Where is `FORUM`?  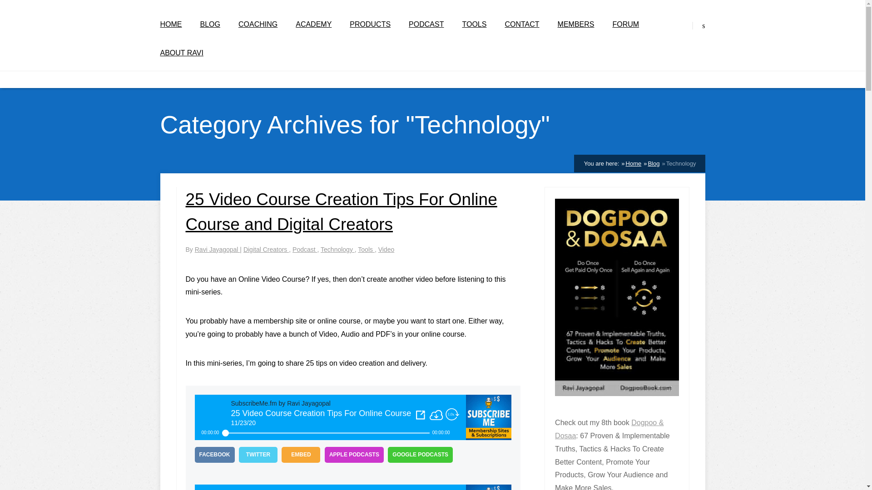
FORUM is located at coordinates (625, 24).